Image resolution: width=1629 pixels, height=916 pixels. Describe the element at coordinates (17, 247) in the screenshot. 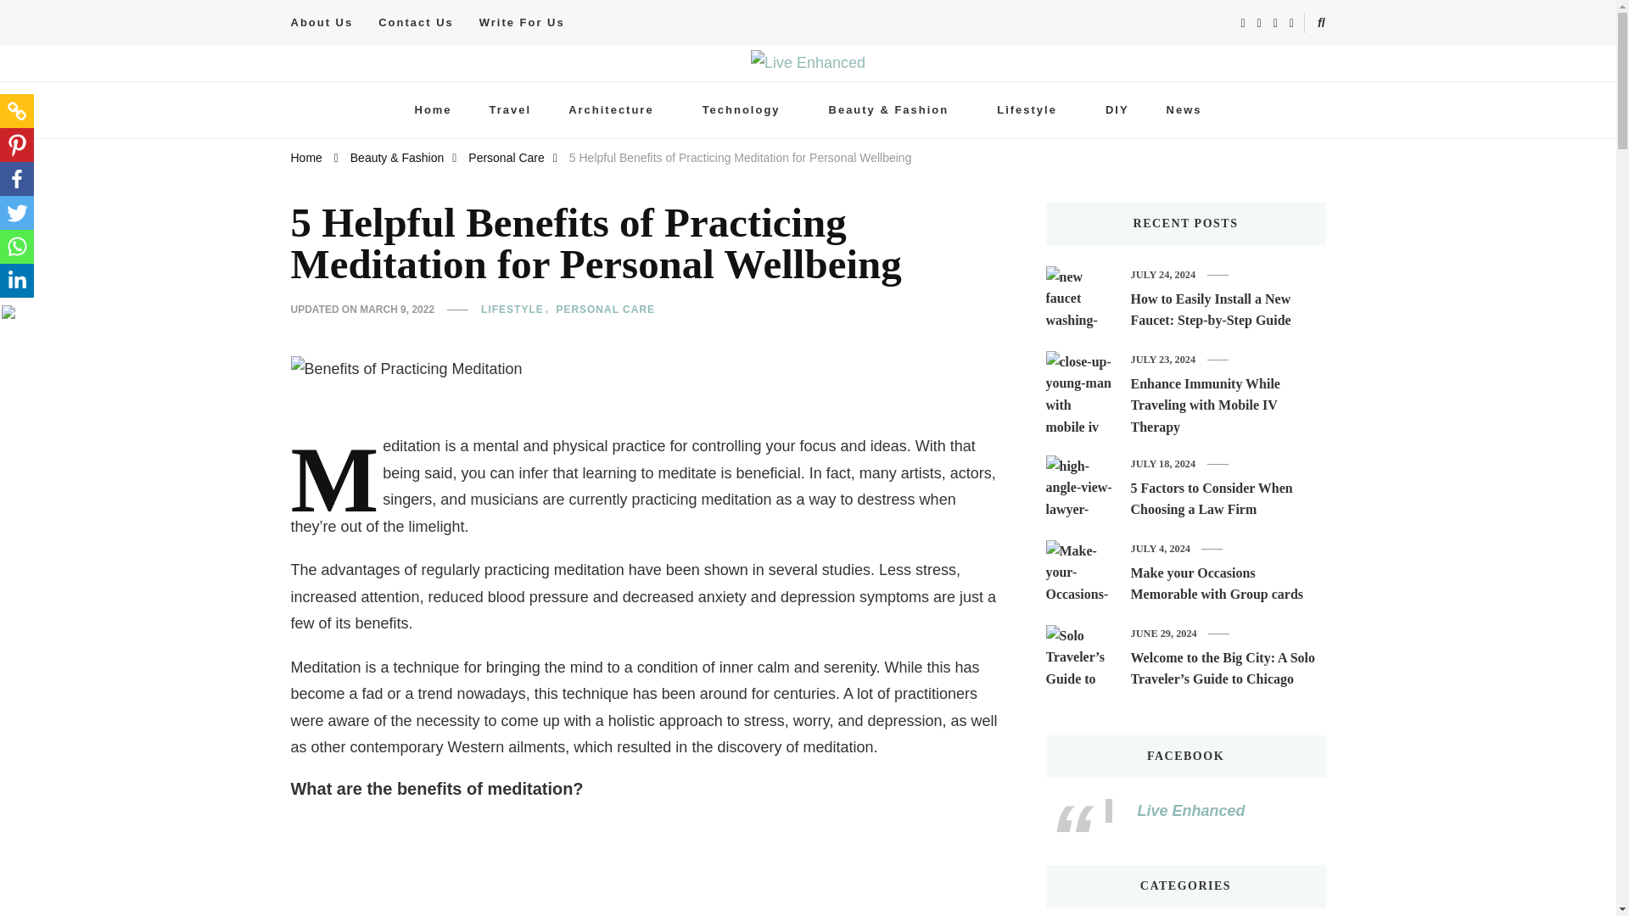

I see `Whatsapp` at that location.